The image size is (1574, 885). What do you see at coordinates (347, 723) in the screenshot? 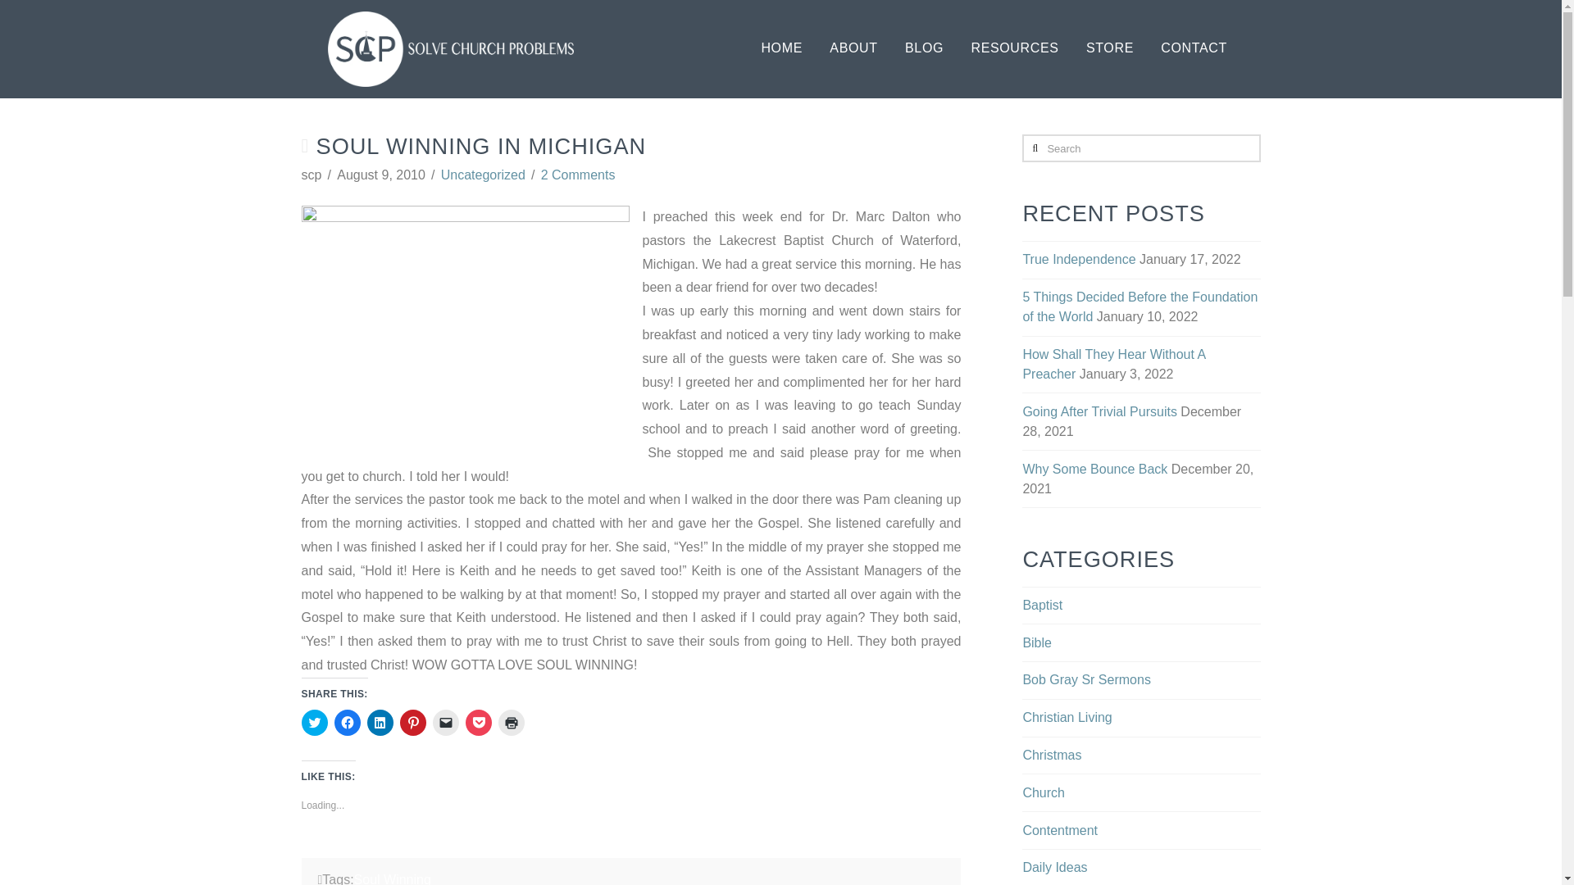
I see `Click to share on Facebook` at bounding box center [347, 723].